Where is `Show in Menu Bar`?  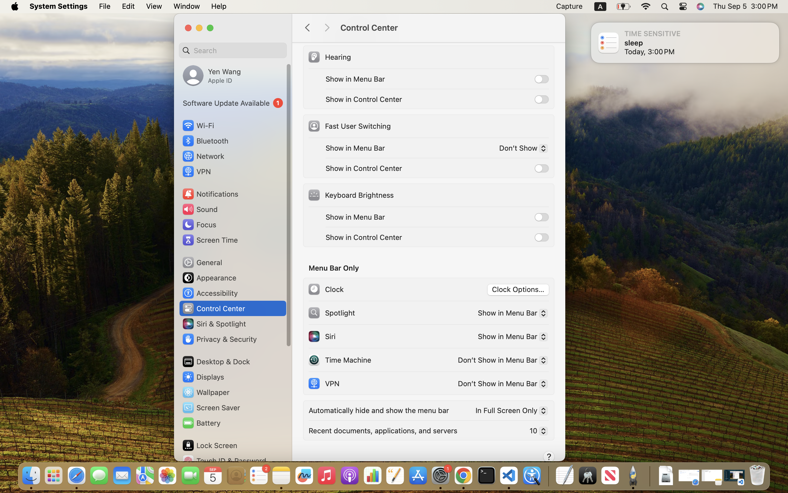
Show in Menu Bar is located at coordinates (511, 314).